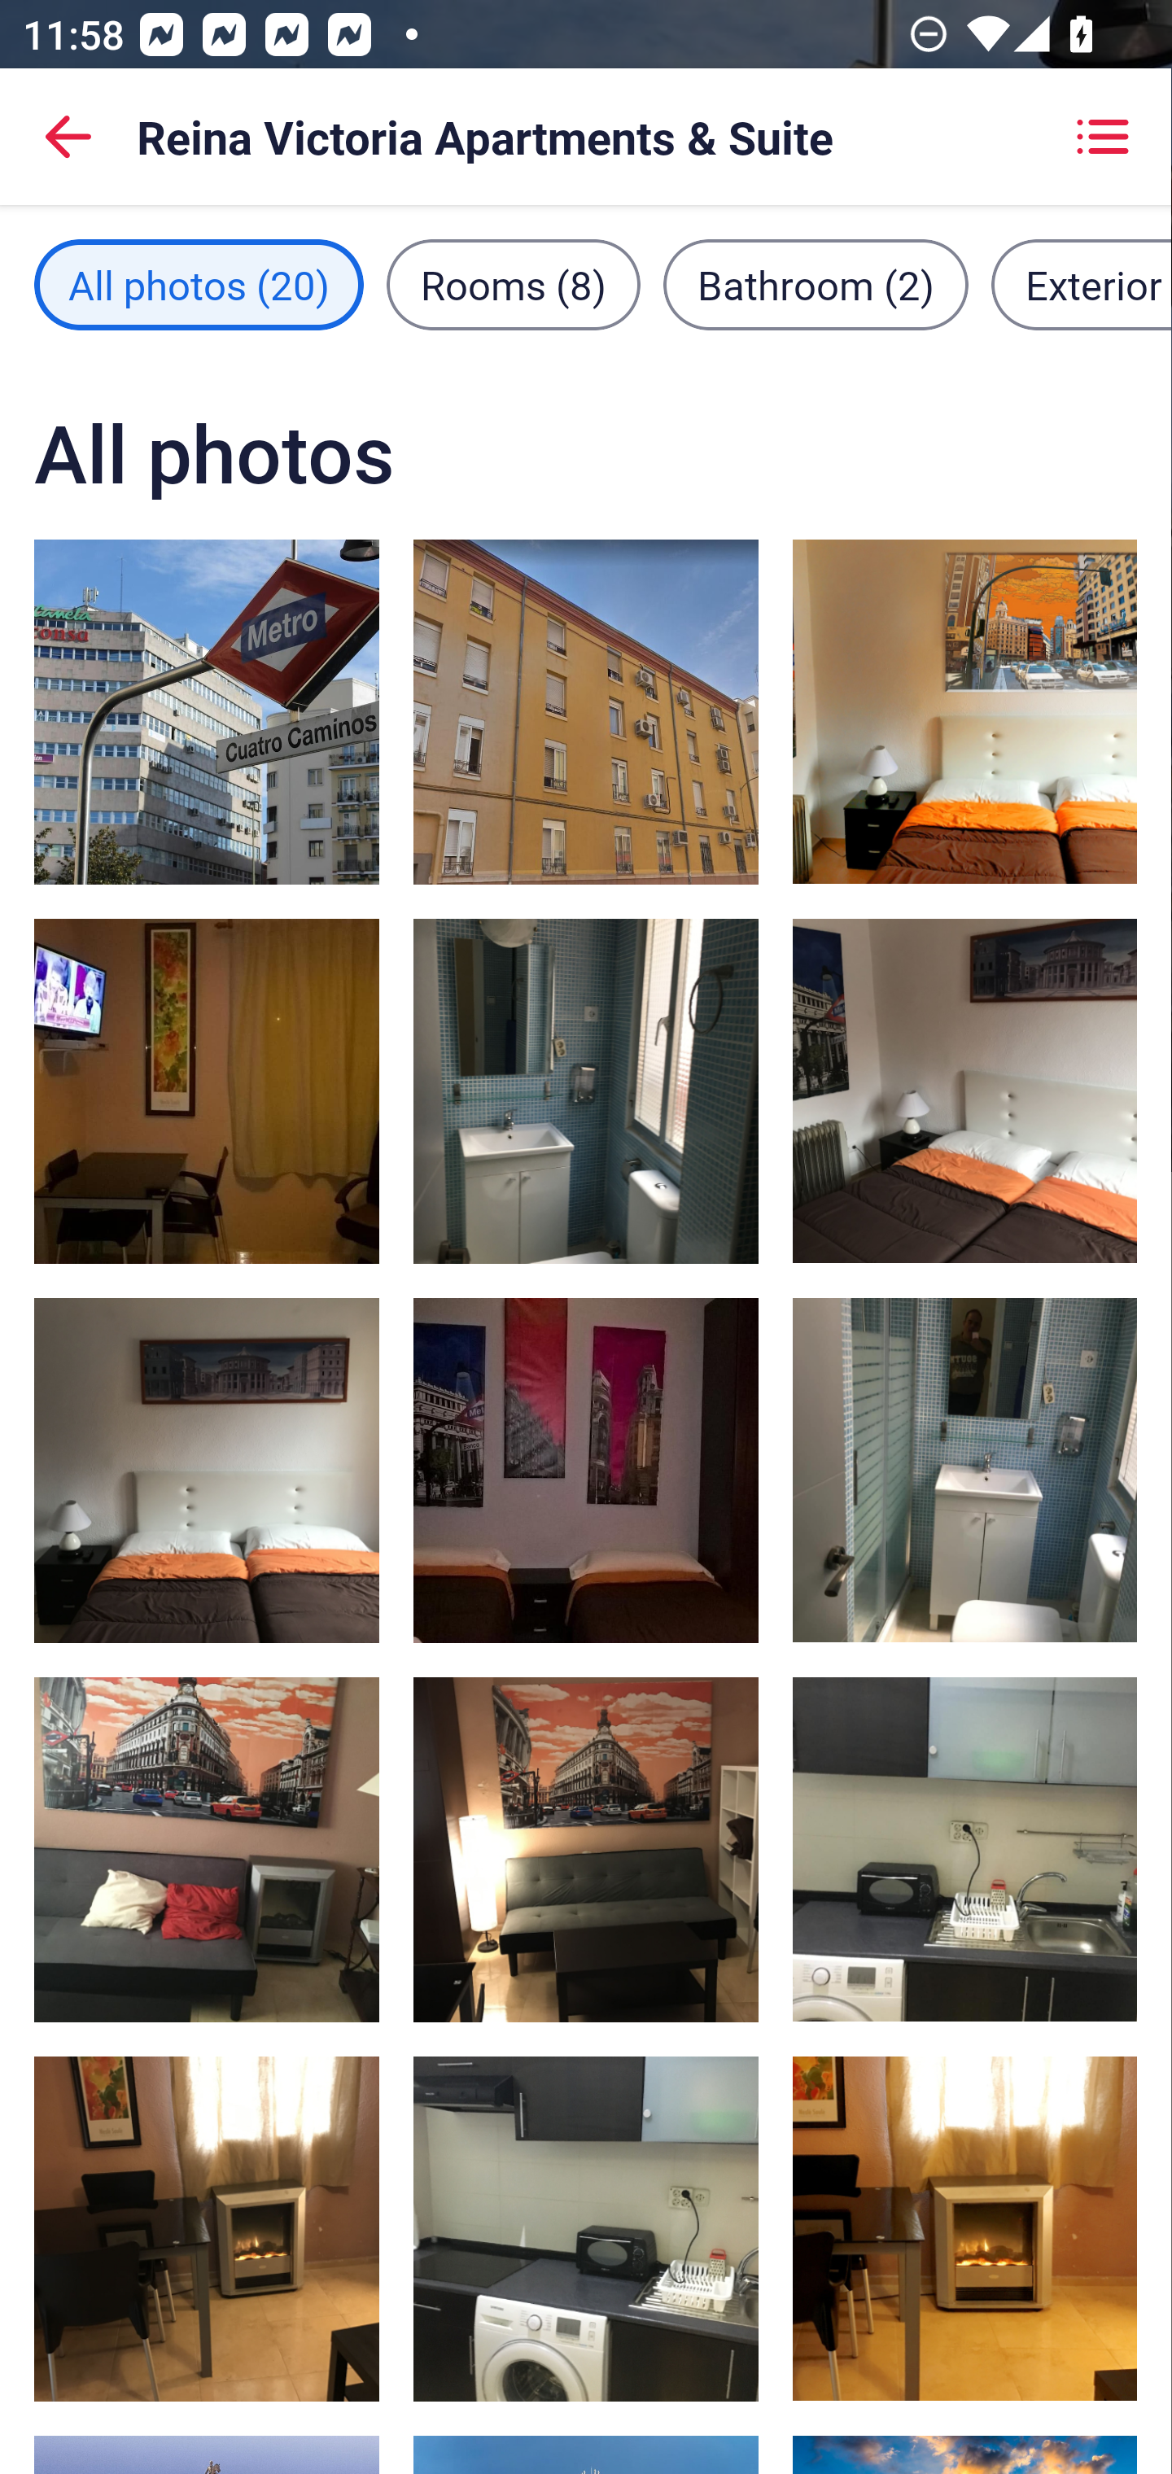 The width and height of the screenshot is (1172, 2474). Describe the element at coordinates (816, 285) in the screenshot. I see `Bathroom filter, 2 images` at that location.